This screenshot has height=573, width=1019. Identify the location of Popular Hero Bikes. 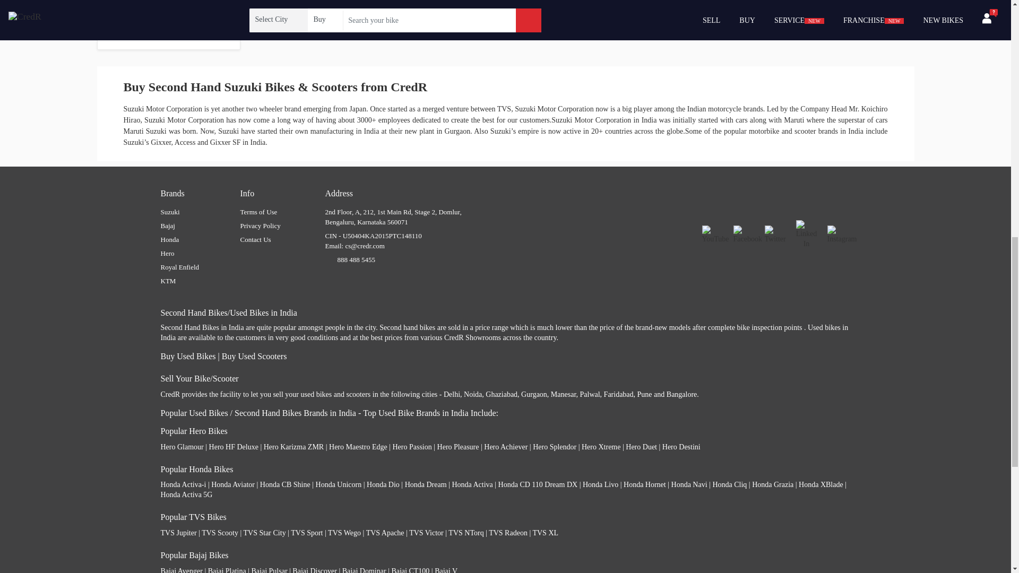
(193, 431).